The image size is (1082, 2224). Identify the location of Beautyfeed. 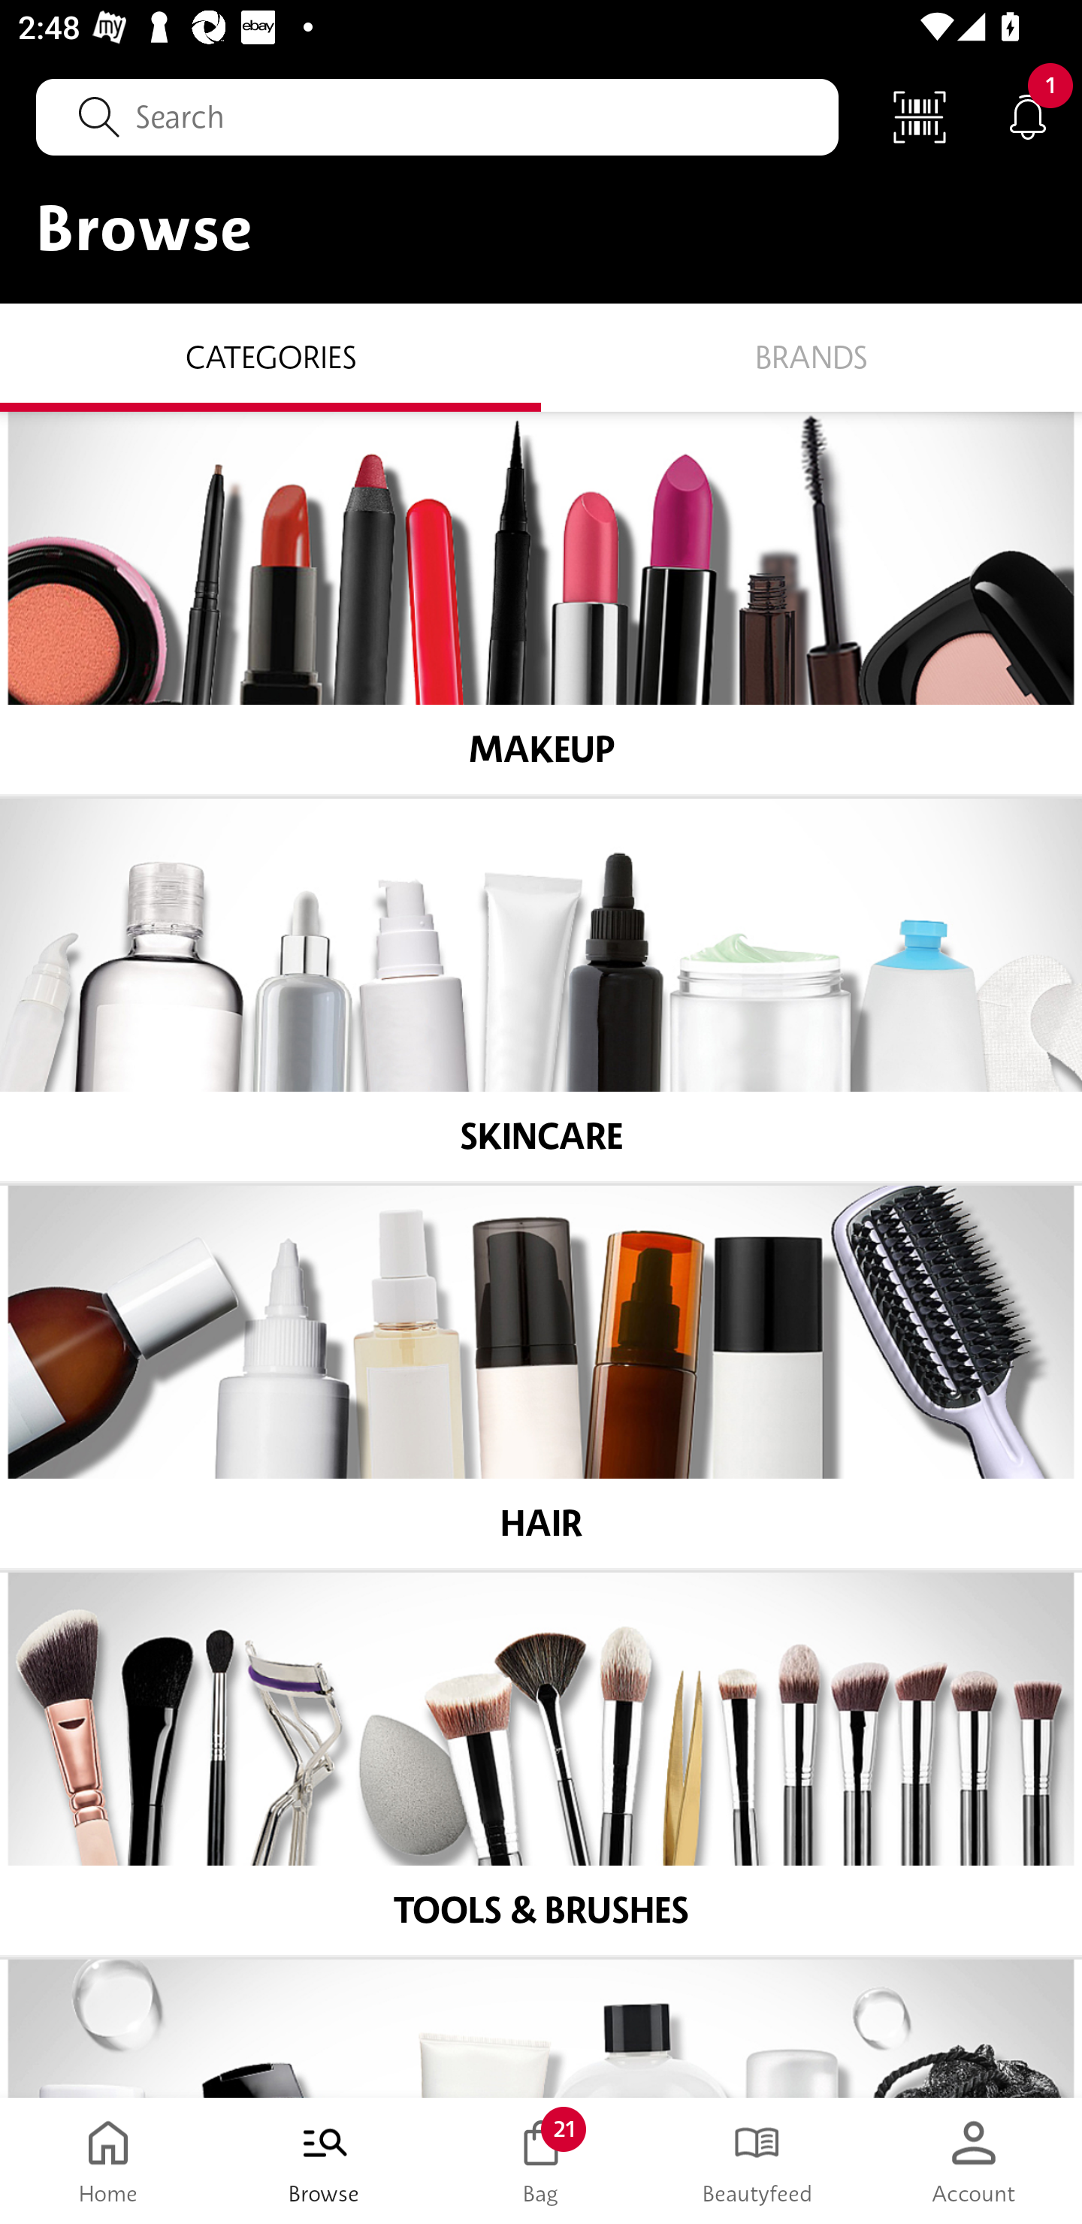
(757, 2161).